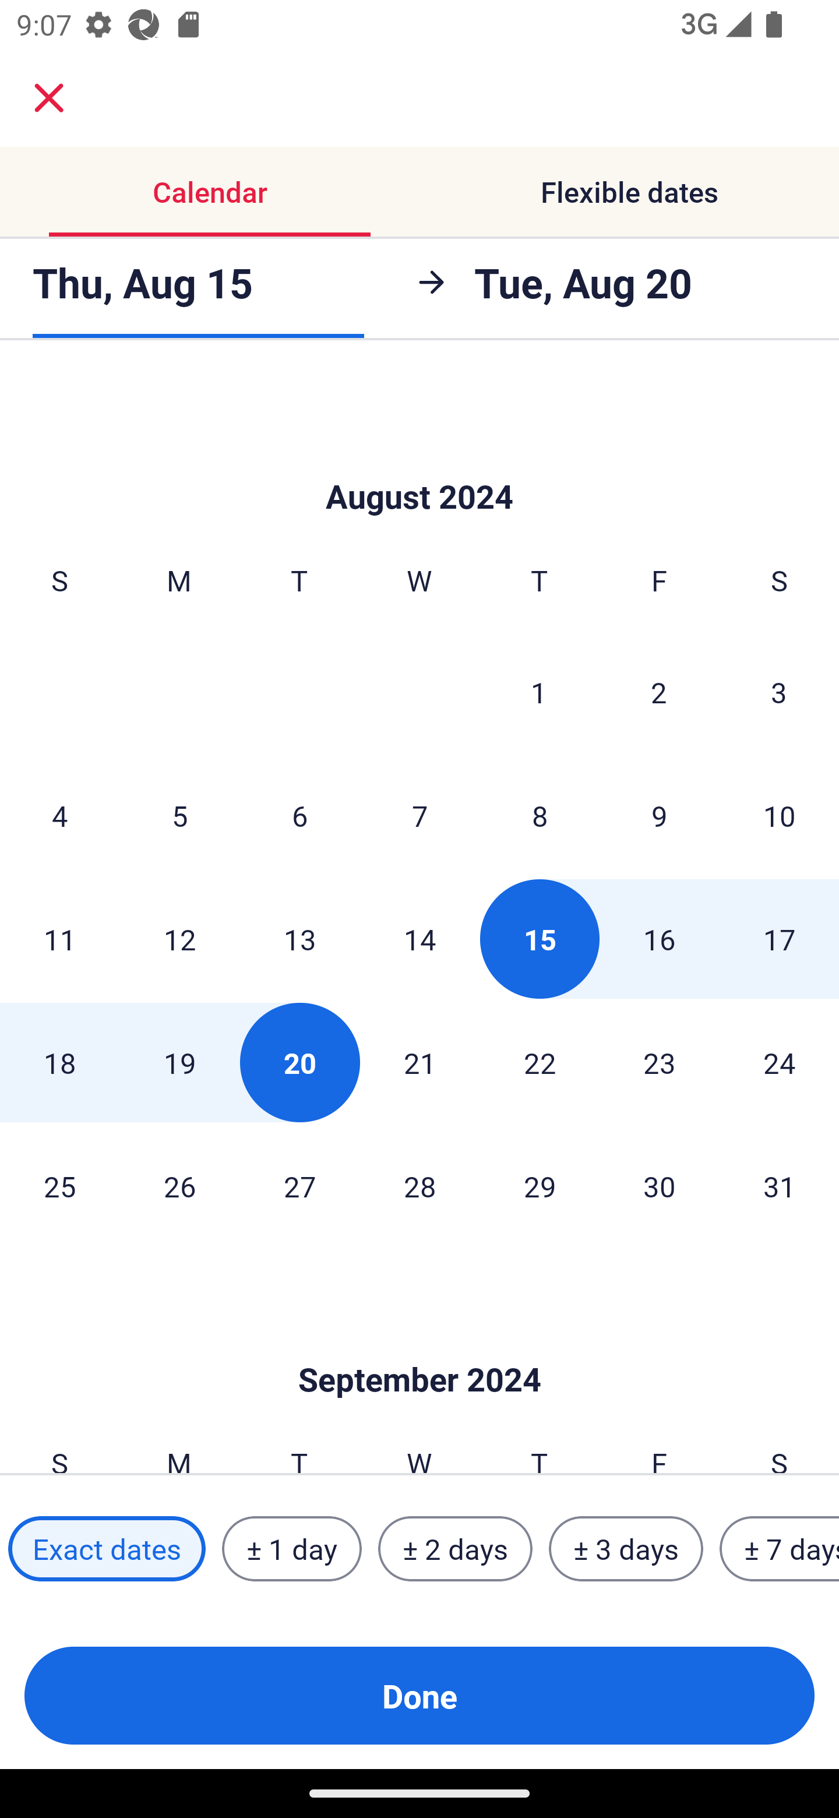  Describe the element at coordinates (299, 939) in the screenshot. I see `13 Tuesday, August 13, 2024` at that location.